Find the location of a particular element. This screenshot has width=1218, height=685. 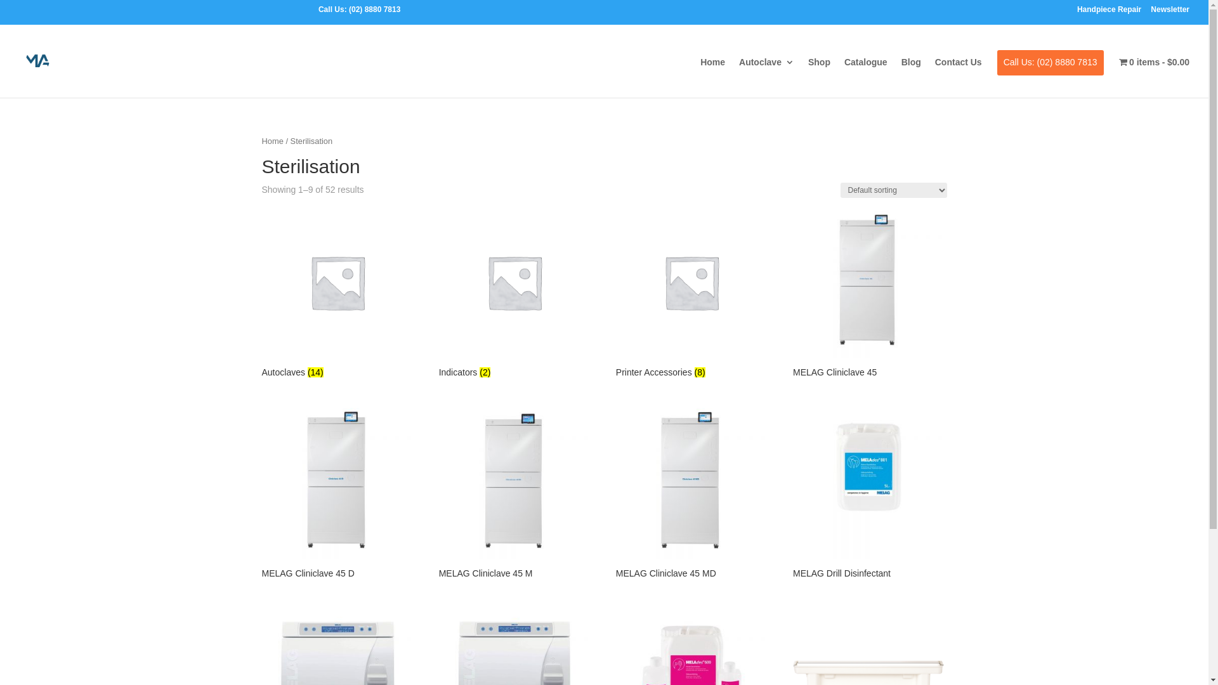

0 items$0.00 is located at coordinates (1155, 72).